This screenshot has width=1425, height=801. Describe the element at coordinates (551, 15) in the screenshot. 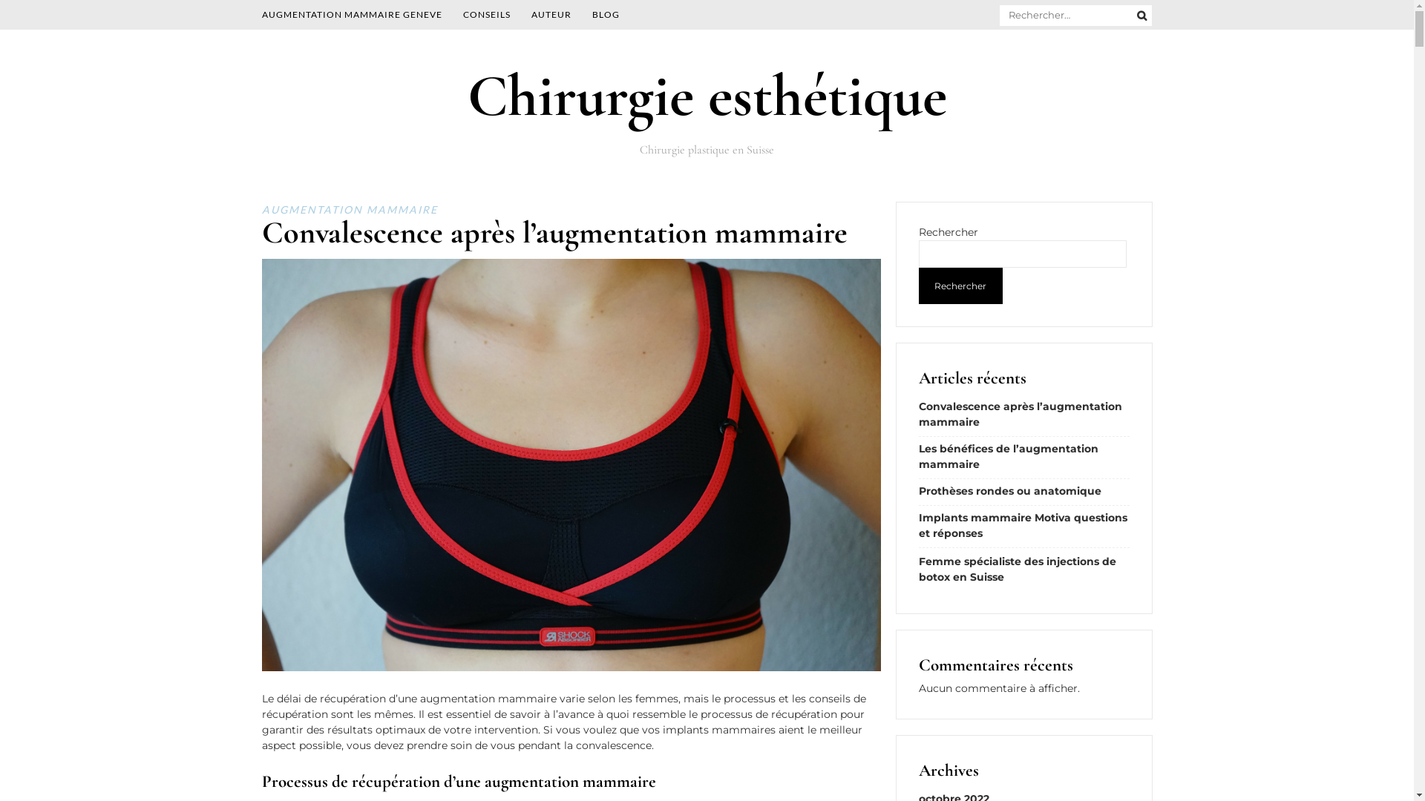

I see `AUTEUR` at that location.